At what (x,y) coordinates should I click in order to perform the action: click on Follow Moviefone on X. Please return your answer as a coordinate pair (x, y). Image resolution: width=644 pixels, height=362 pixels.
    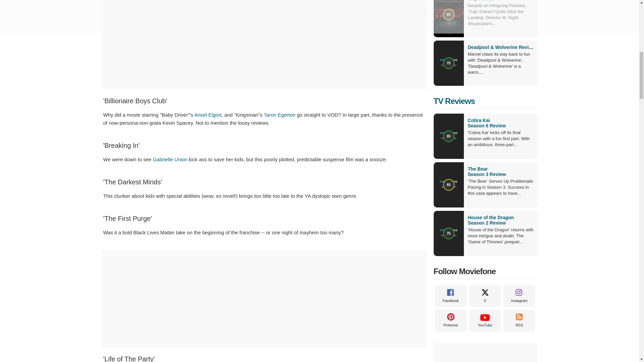
    Looking at the image, I should click on (485, 296).